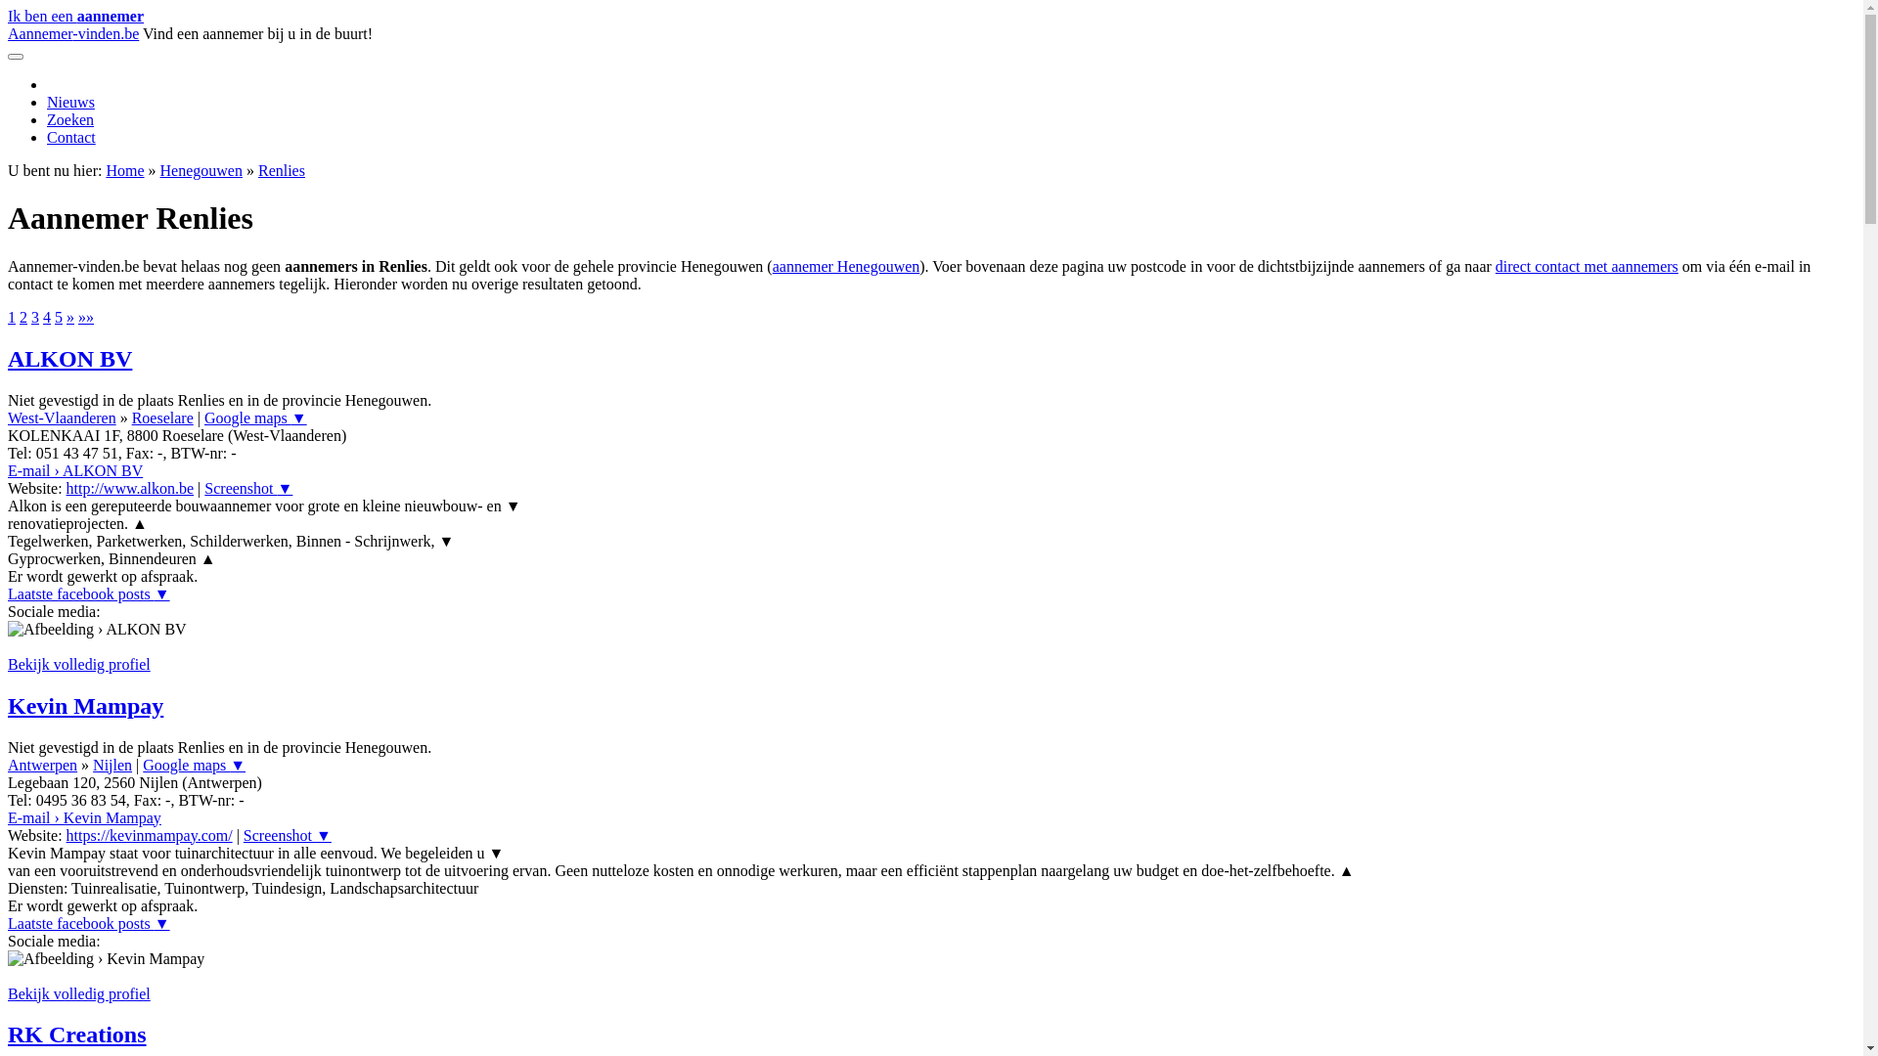 The width and height of the screenshot is (1878, 1056). Describe the element at coordinates (35, 317) in the screenshot. I see `3` at that location.